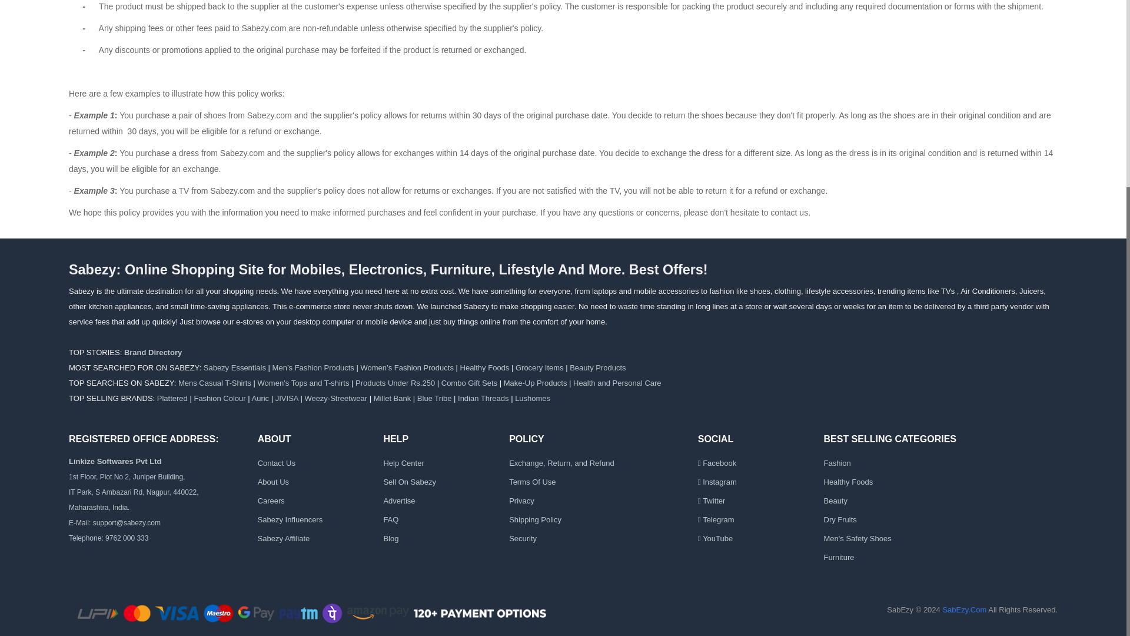 Image resolution: width=1130 pixels, height=636 pixels. What do you see at coordinates (617, 383) in the screenshot?
I see `Health and Personal Care` at bounding box center [617, 383].